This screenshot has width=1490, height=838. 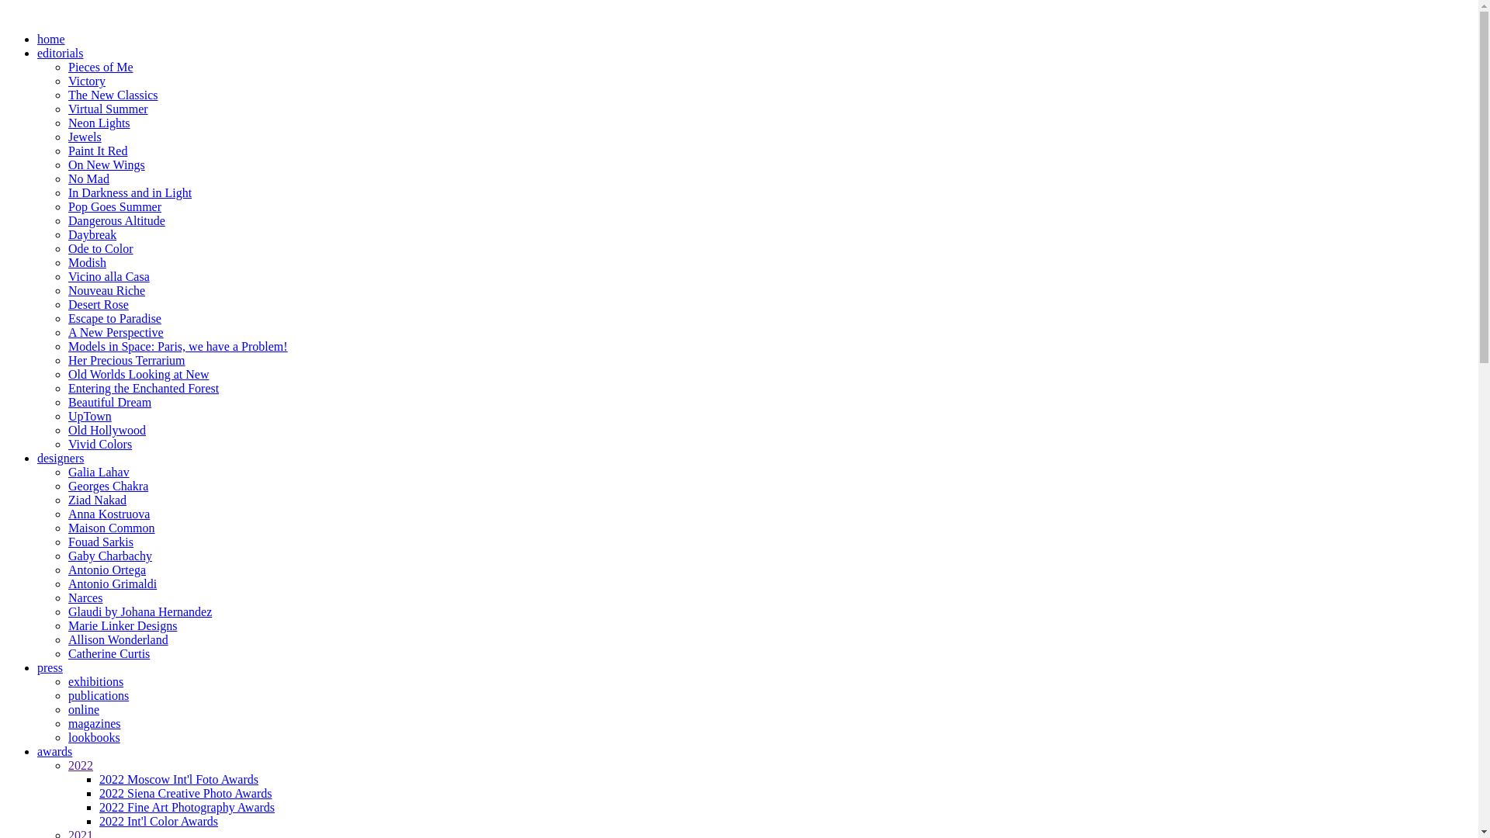 I want to click on Daybreak, so click(x=92, y=234).